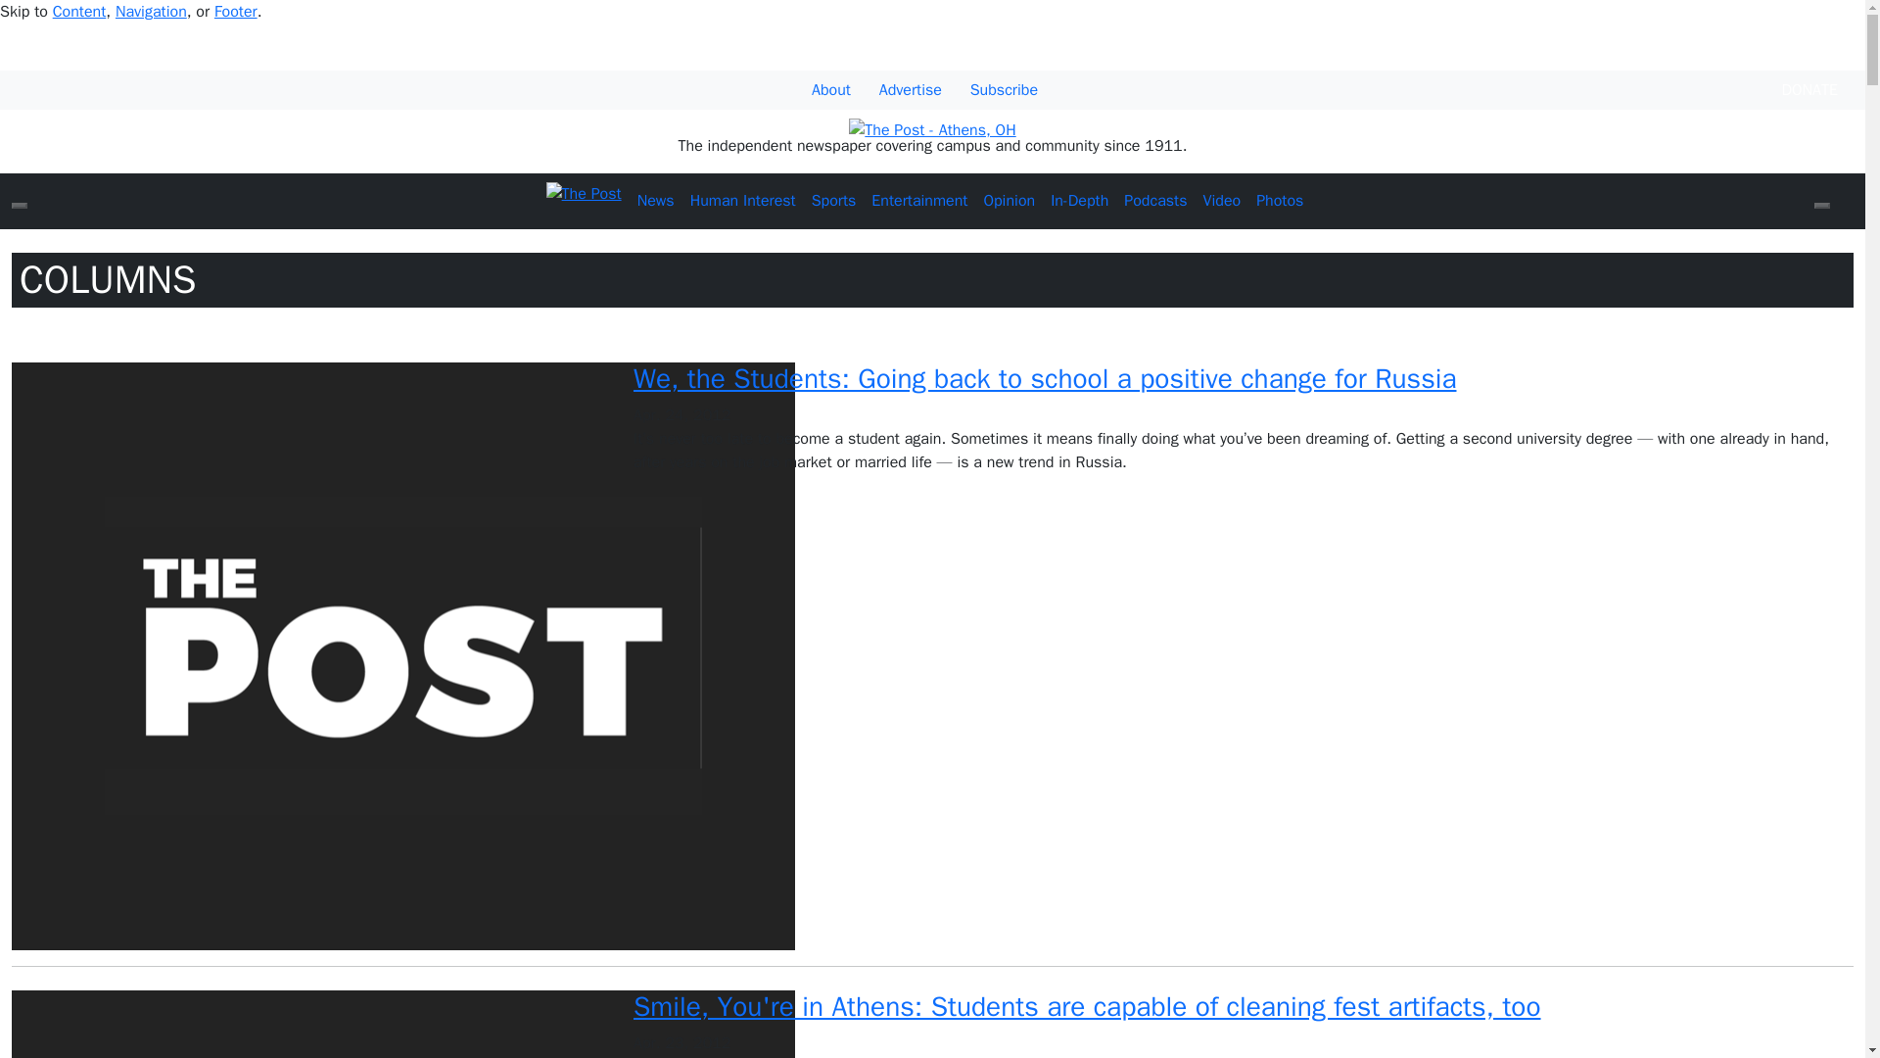  Describe the element at coordinates (1003, 90) in the screenshot. I see `Subscribe` at that location.